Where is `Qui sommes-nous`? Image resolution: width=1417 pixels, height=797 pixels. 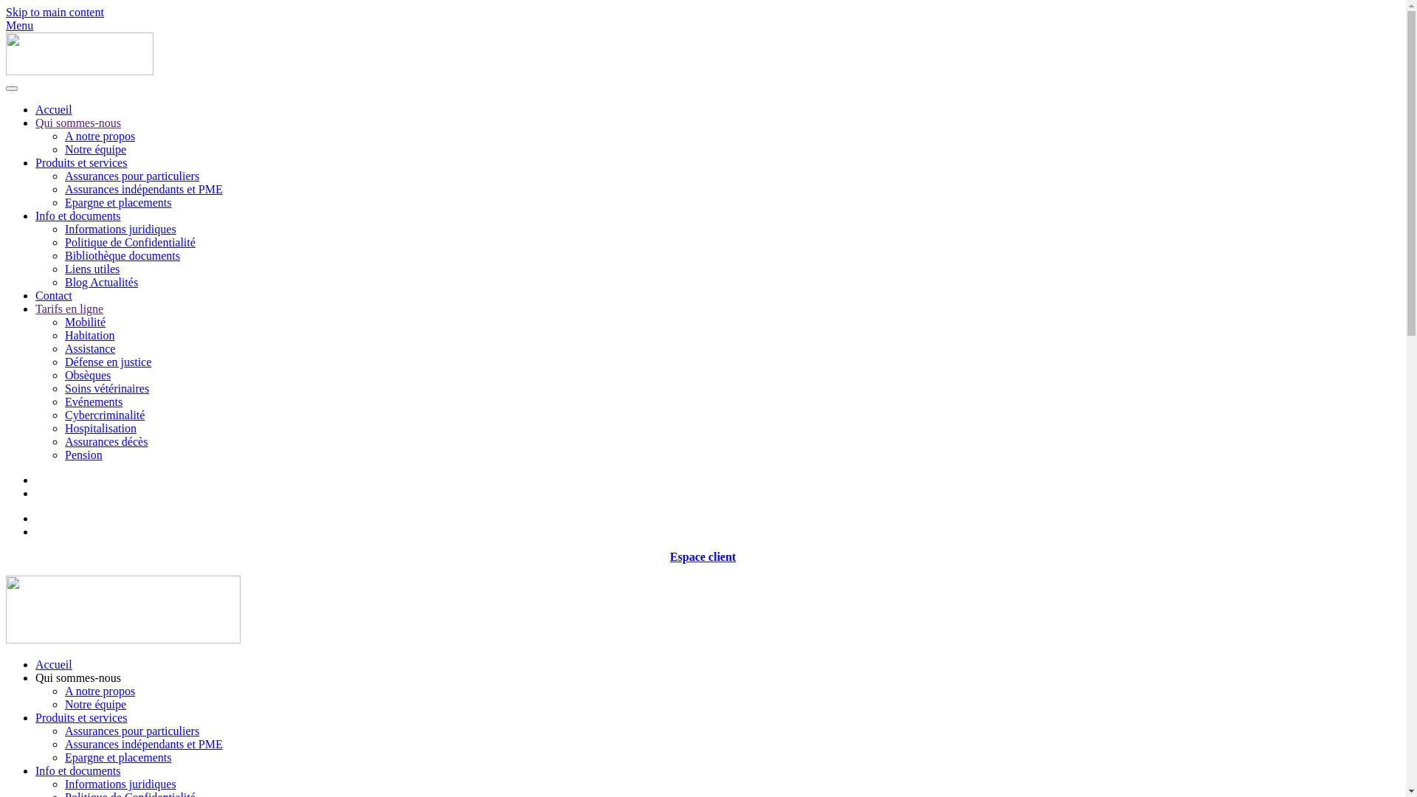 Qui sommes-nous is located at coordinates (78, 123).